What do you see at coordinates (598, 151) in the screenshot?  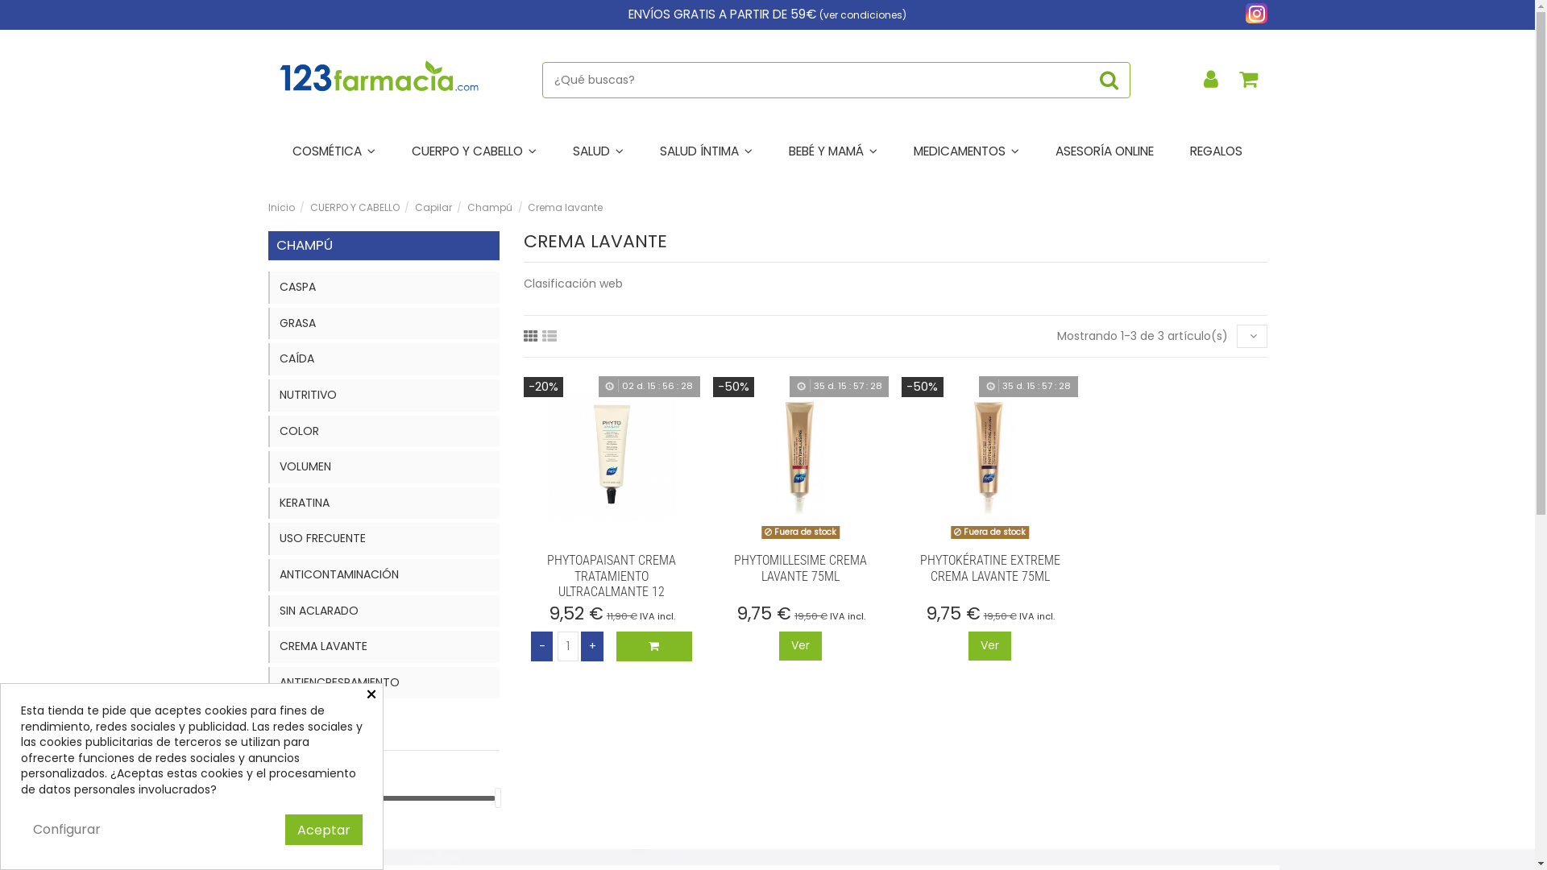 I see `SALUD` at bounding box center [598, 151].